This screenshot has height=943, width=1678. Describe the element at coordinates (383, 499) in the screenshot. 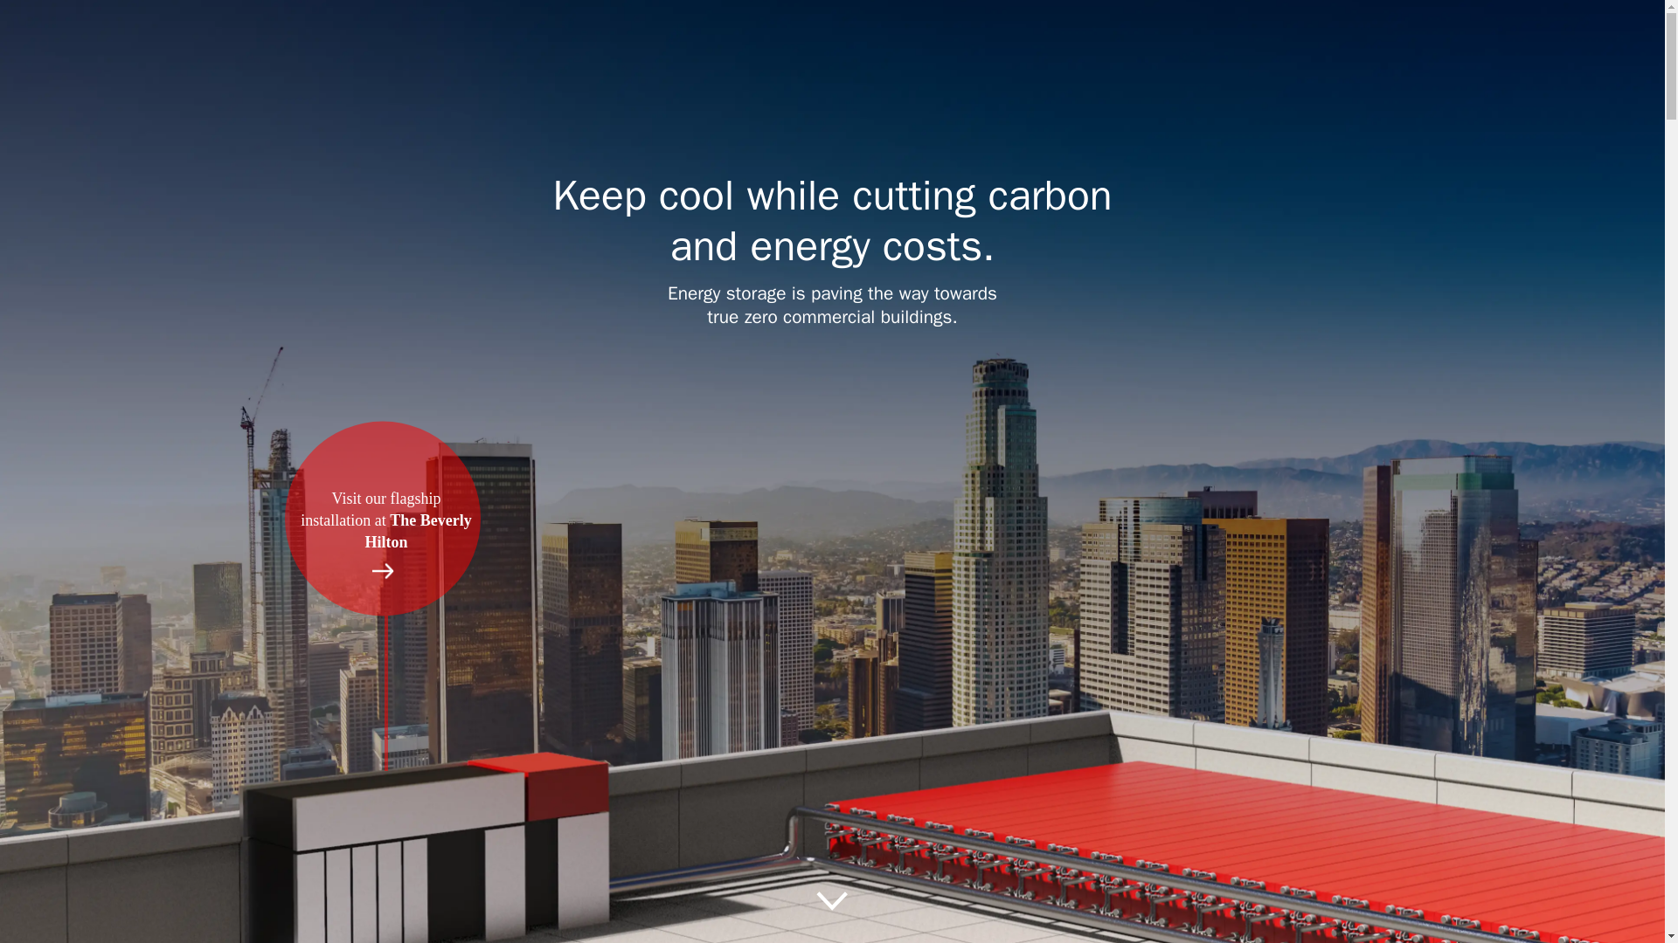

I see `Visit our flagship installation at The Beverly Hilton` at that location.